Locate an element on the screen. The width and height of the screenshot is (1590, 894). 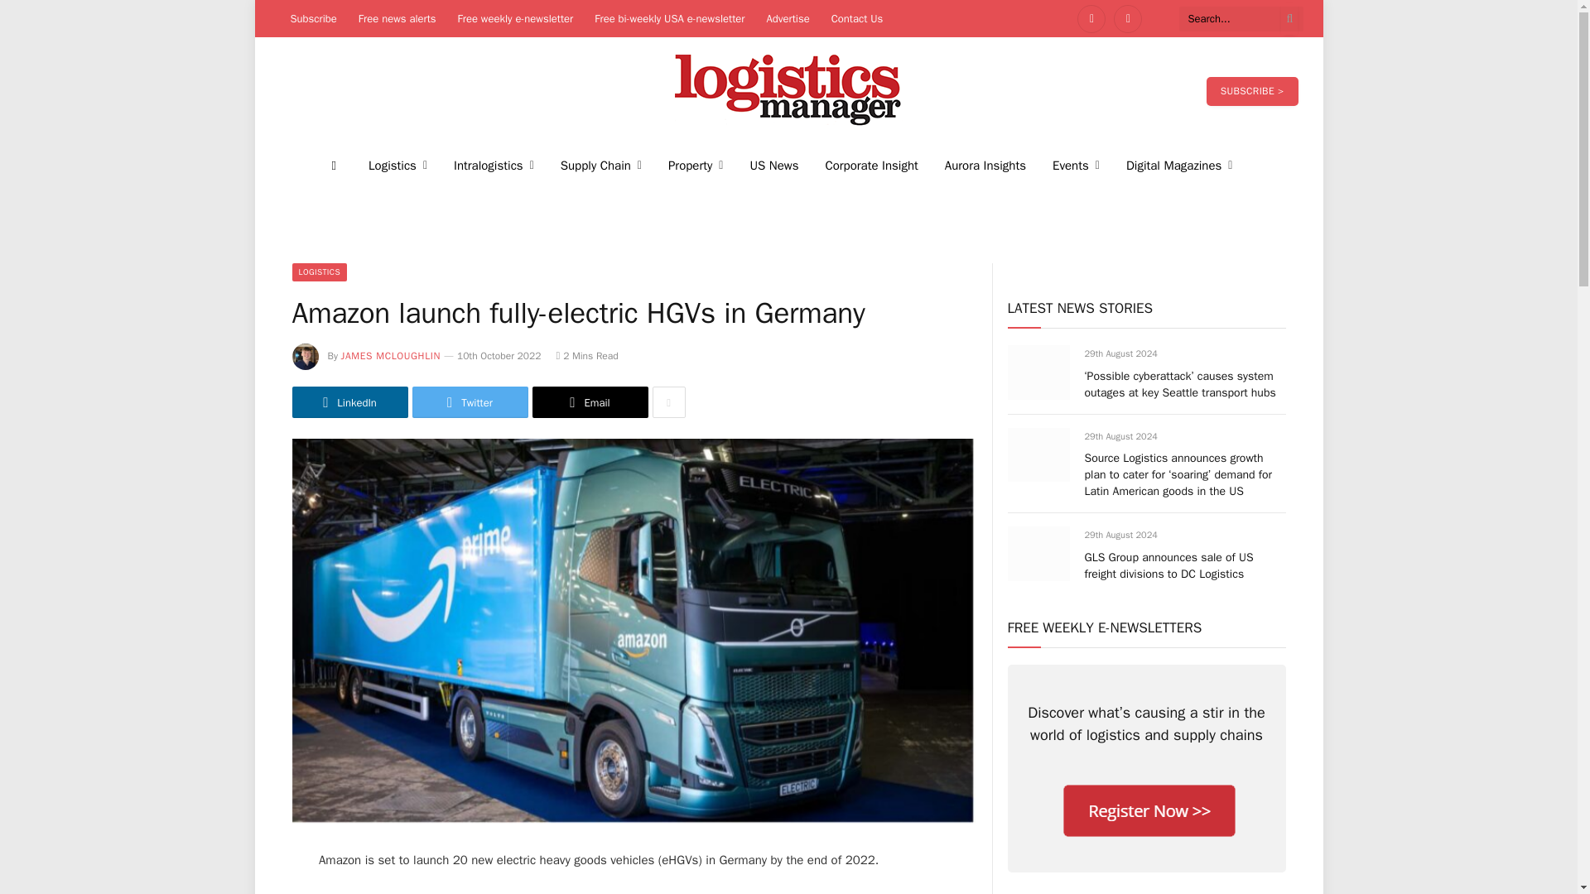
Logistics Manager is located at coordinates (788, 91).